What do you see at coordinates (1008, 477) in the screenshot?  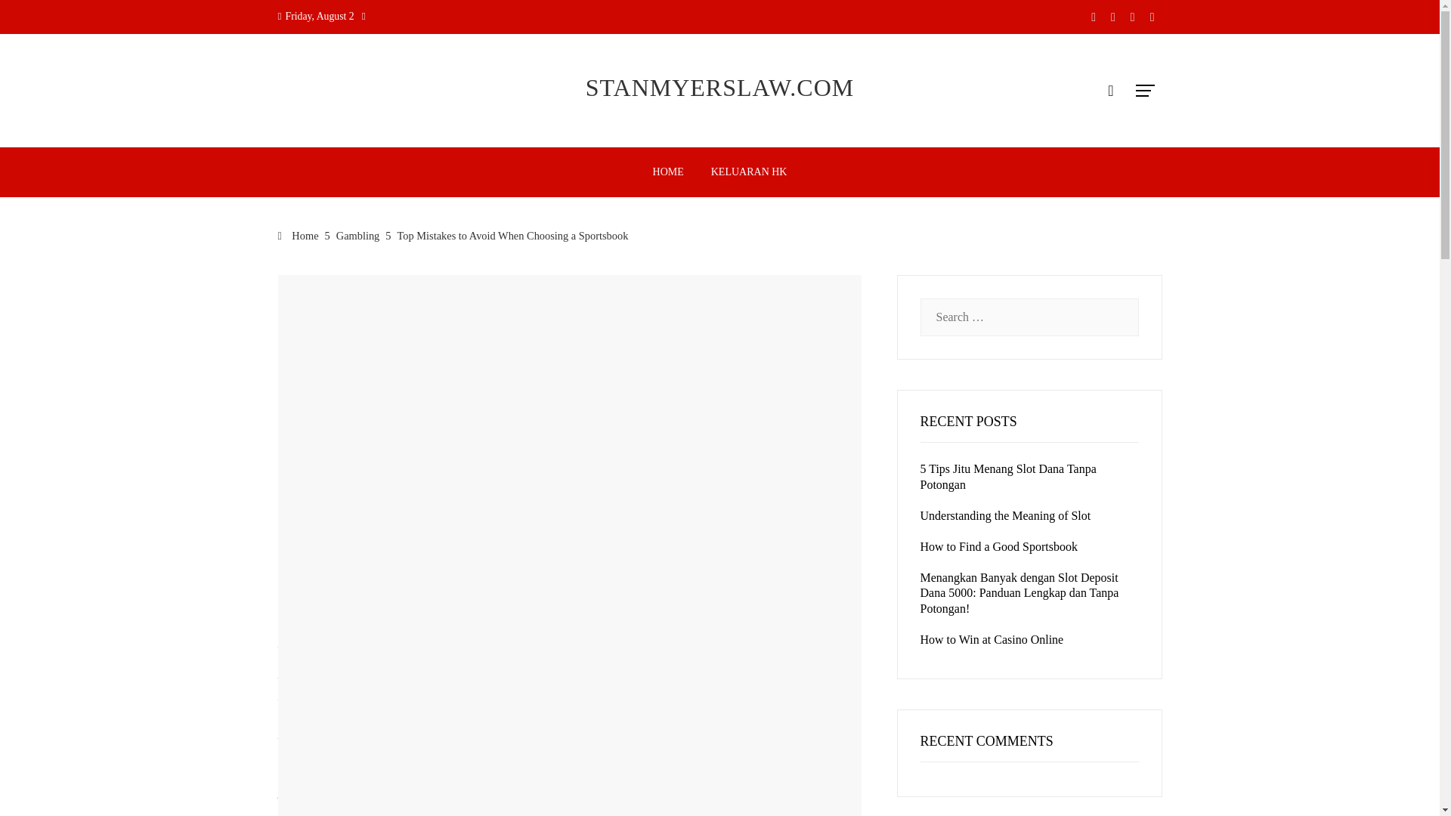 I see `5 Tips Jitu Menang Slot Dana Tanpa Potongan` at bounding box center [1008, 477].